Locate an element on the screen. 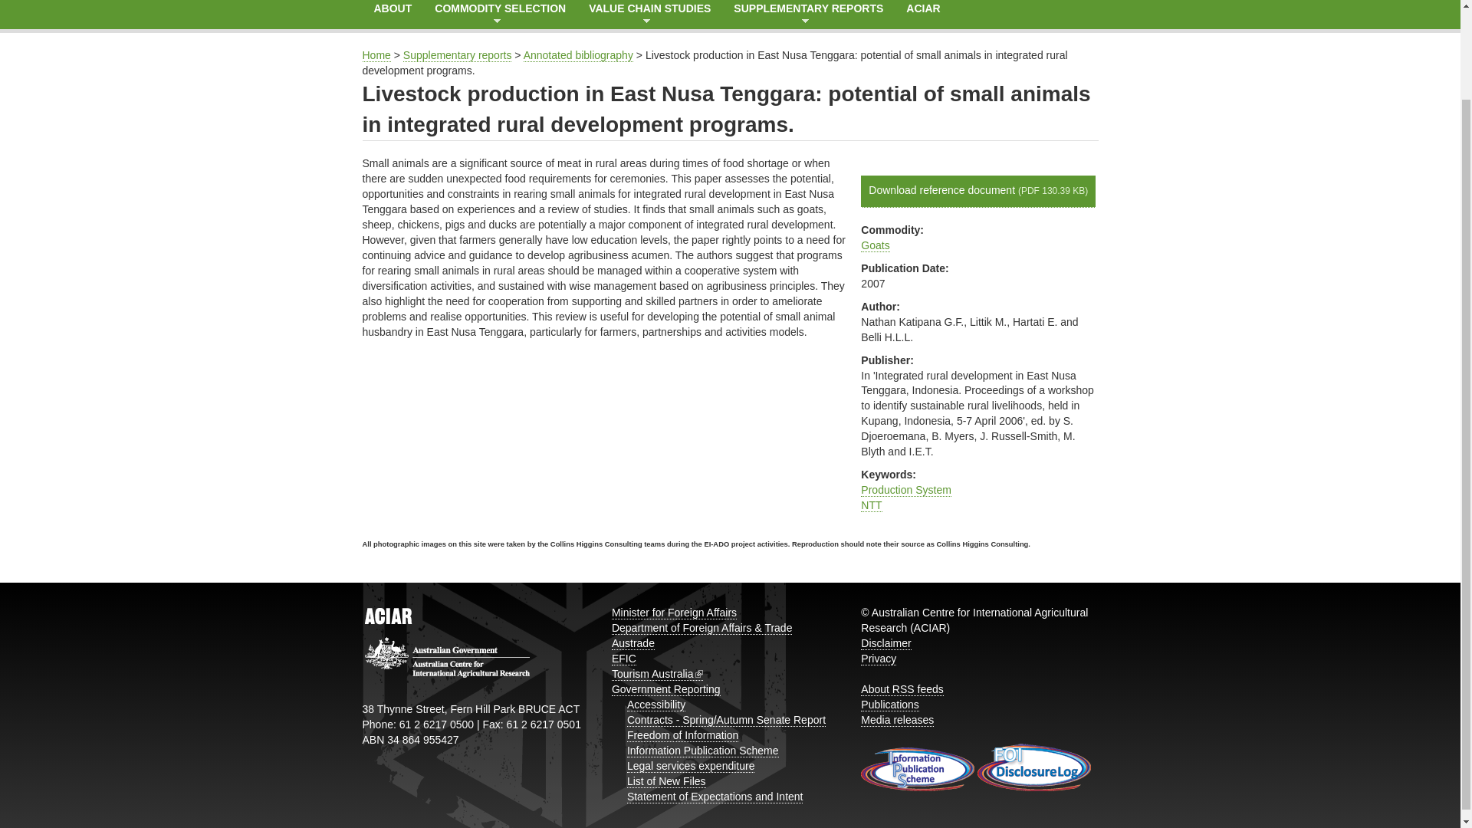  NTT is located at coordinates (871, 506).